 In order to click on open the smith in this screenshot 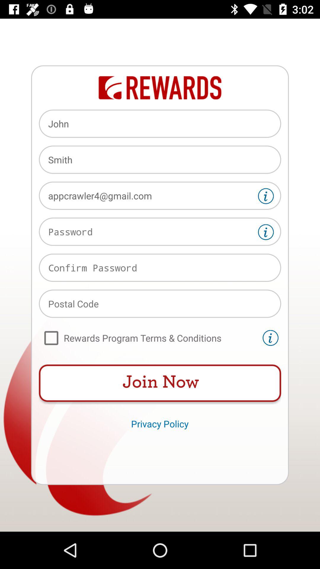, I will do `click(160, 159)`.